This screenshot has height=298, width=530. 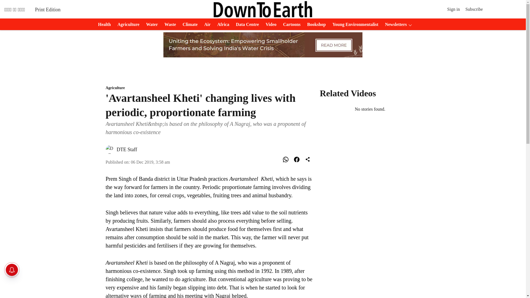 What do you see at coordinates (103, 25) in the screenshot?
I see `Health` at bounding box center [103, 25].